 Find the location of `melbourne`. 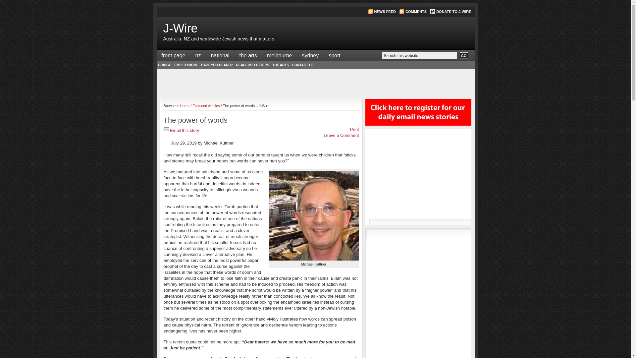

melbourne is located at coordinates (280, 56).